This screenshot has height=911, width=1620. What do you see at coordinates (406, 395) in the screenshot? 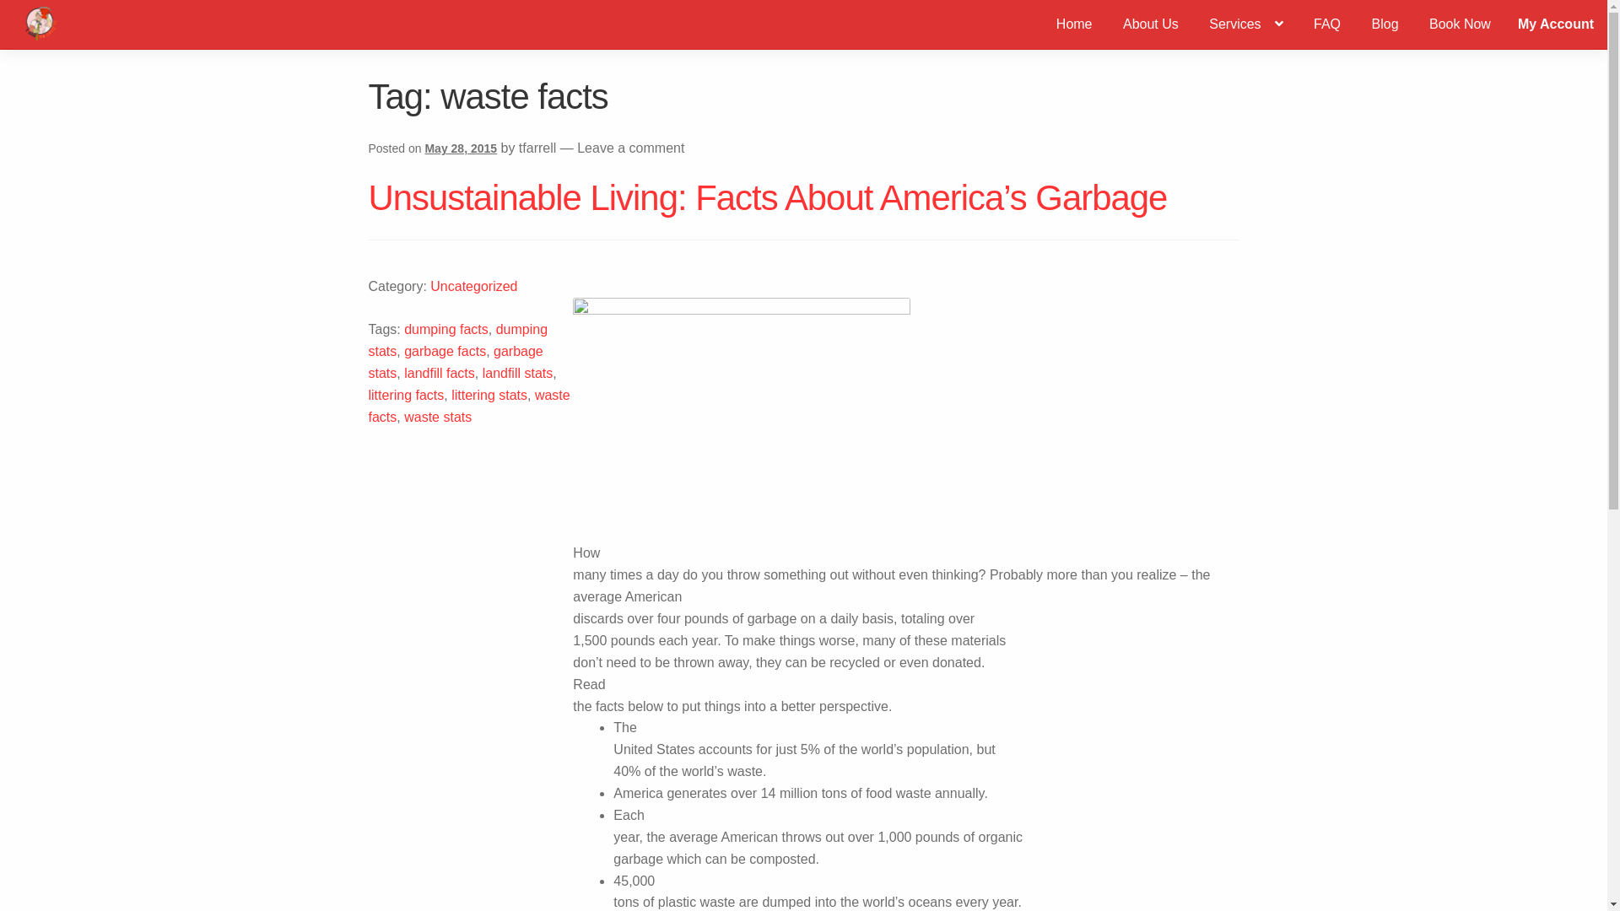
I see `littering facts` at bounding box center [406, 395].